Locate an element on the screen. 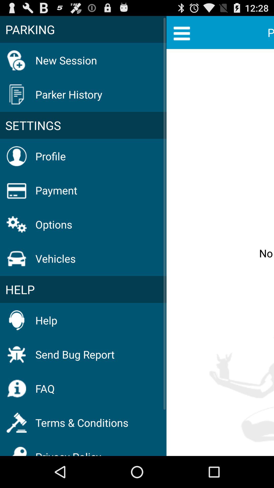 This screenshot has height=488, width=274. tap icon next to the no parking history is located at coordinates (83, 125).